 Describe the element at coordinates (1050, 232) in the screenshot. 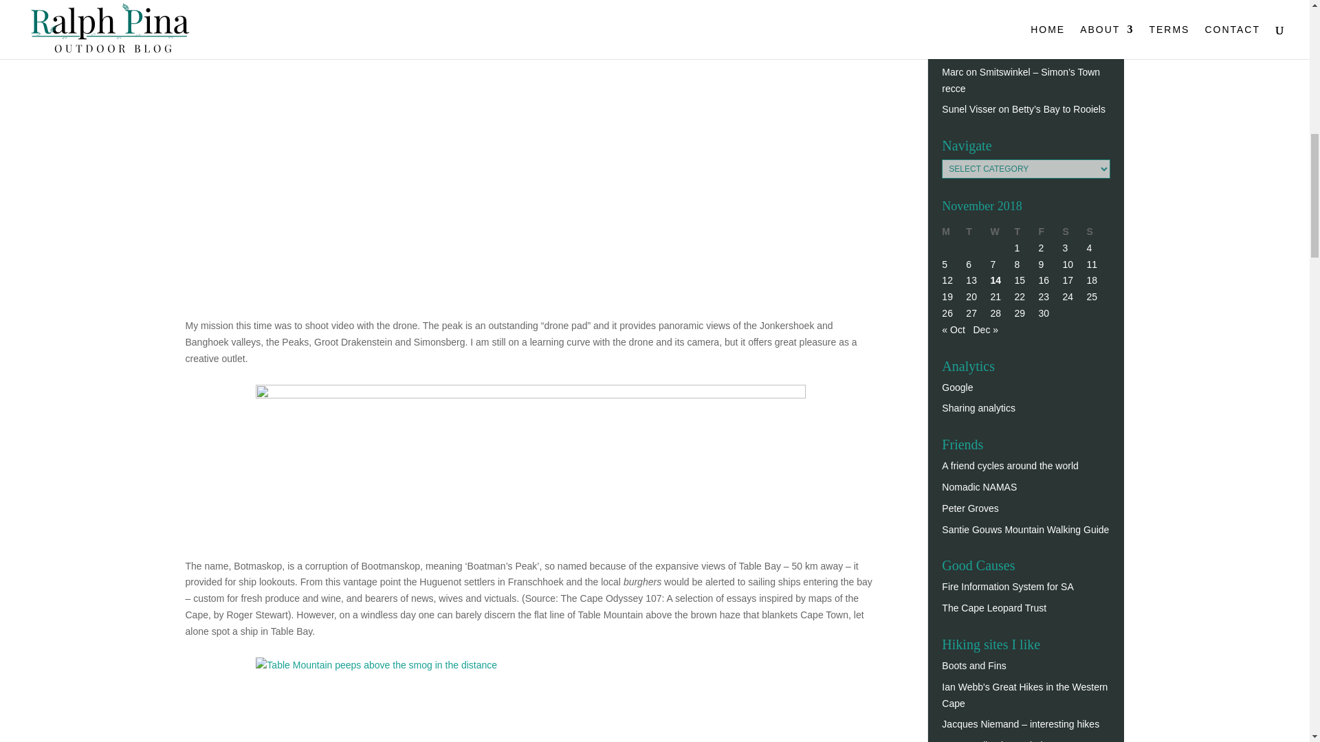

I see `Friday` at that location.